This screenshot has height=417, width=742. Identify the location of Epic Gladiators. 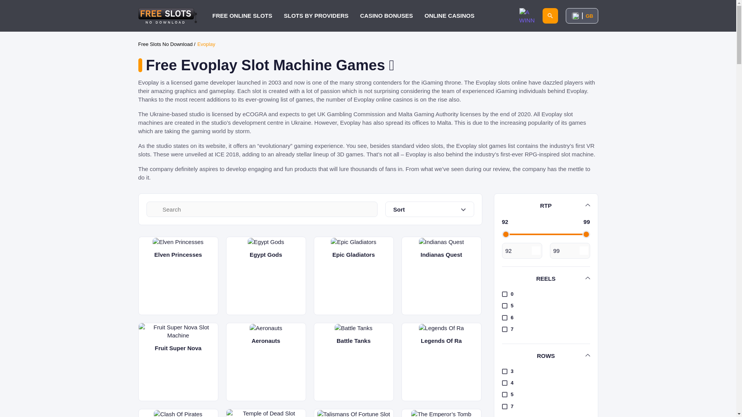
(354, 276).